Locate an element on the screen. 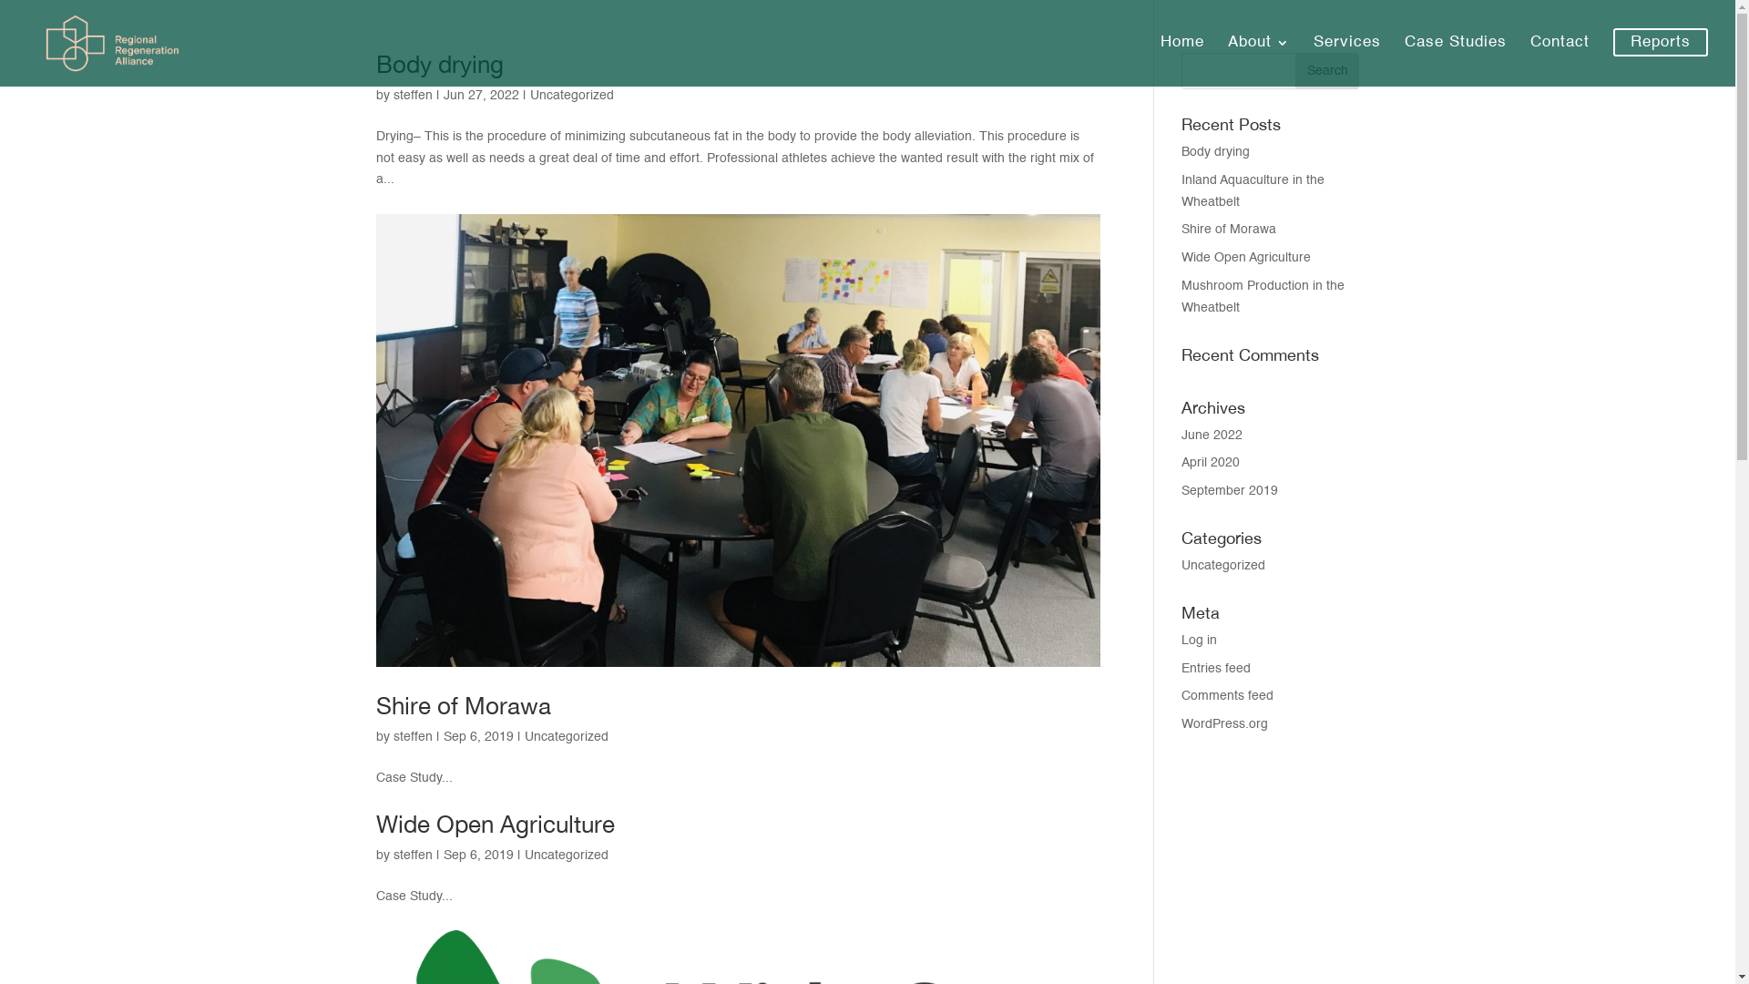  Contact is located at coordinates (1560, 58).